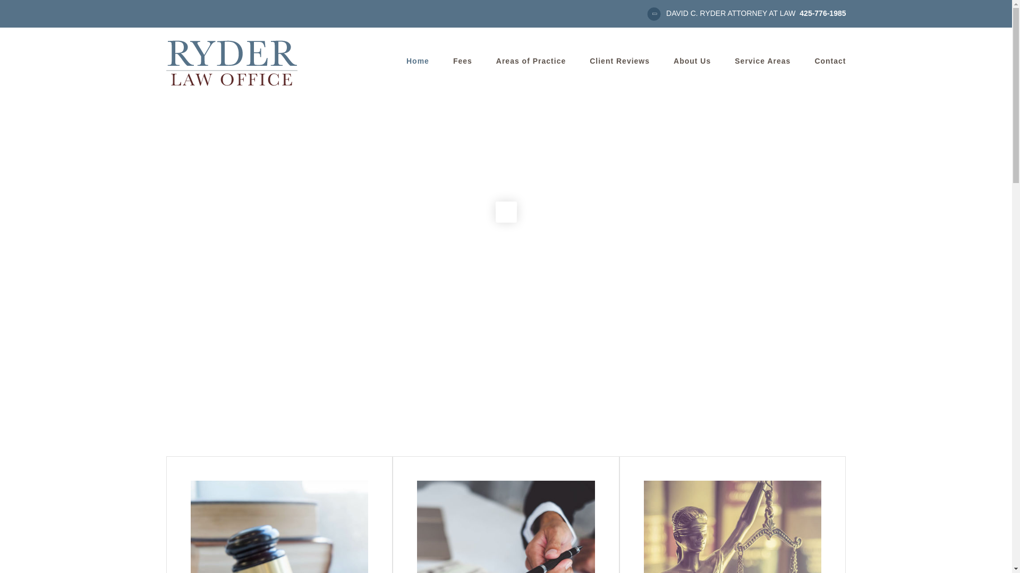  What do you see at coordinates (279, 485) in the screenshot?
I see `callout-1` at bounding box center [279, 485].